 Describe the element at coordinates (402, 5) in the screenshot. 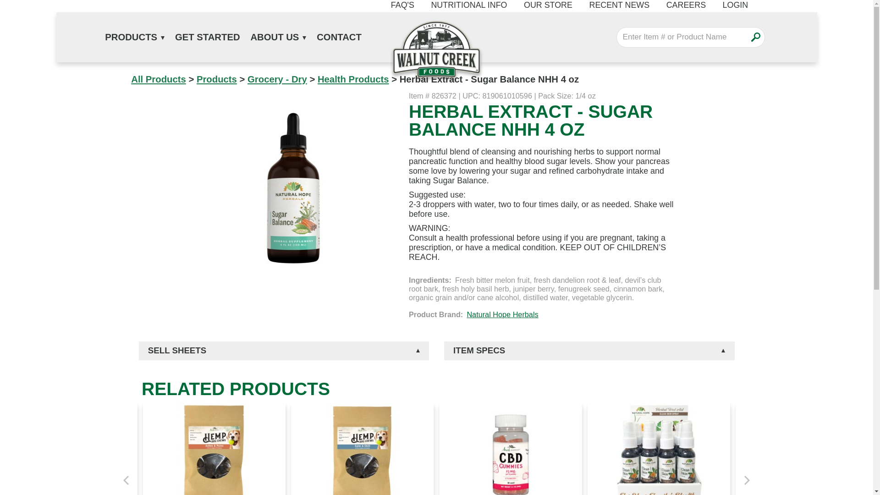

I see `FAQ'S` at that location.